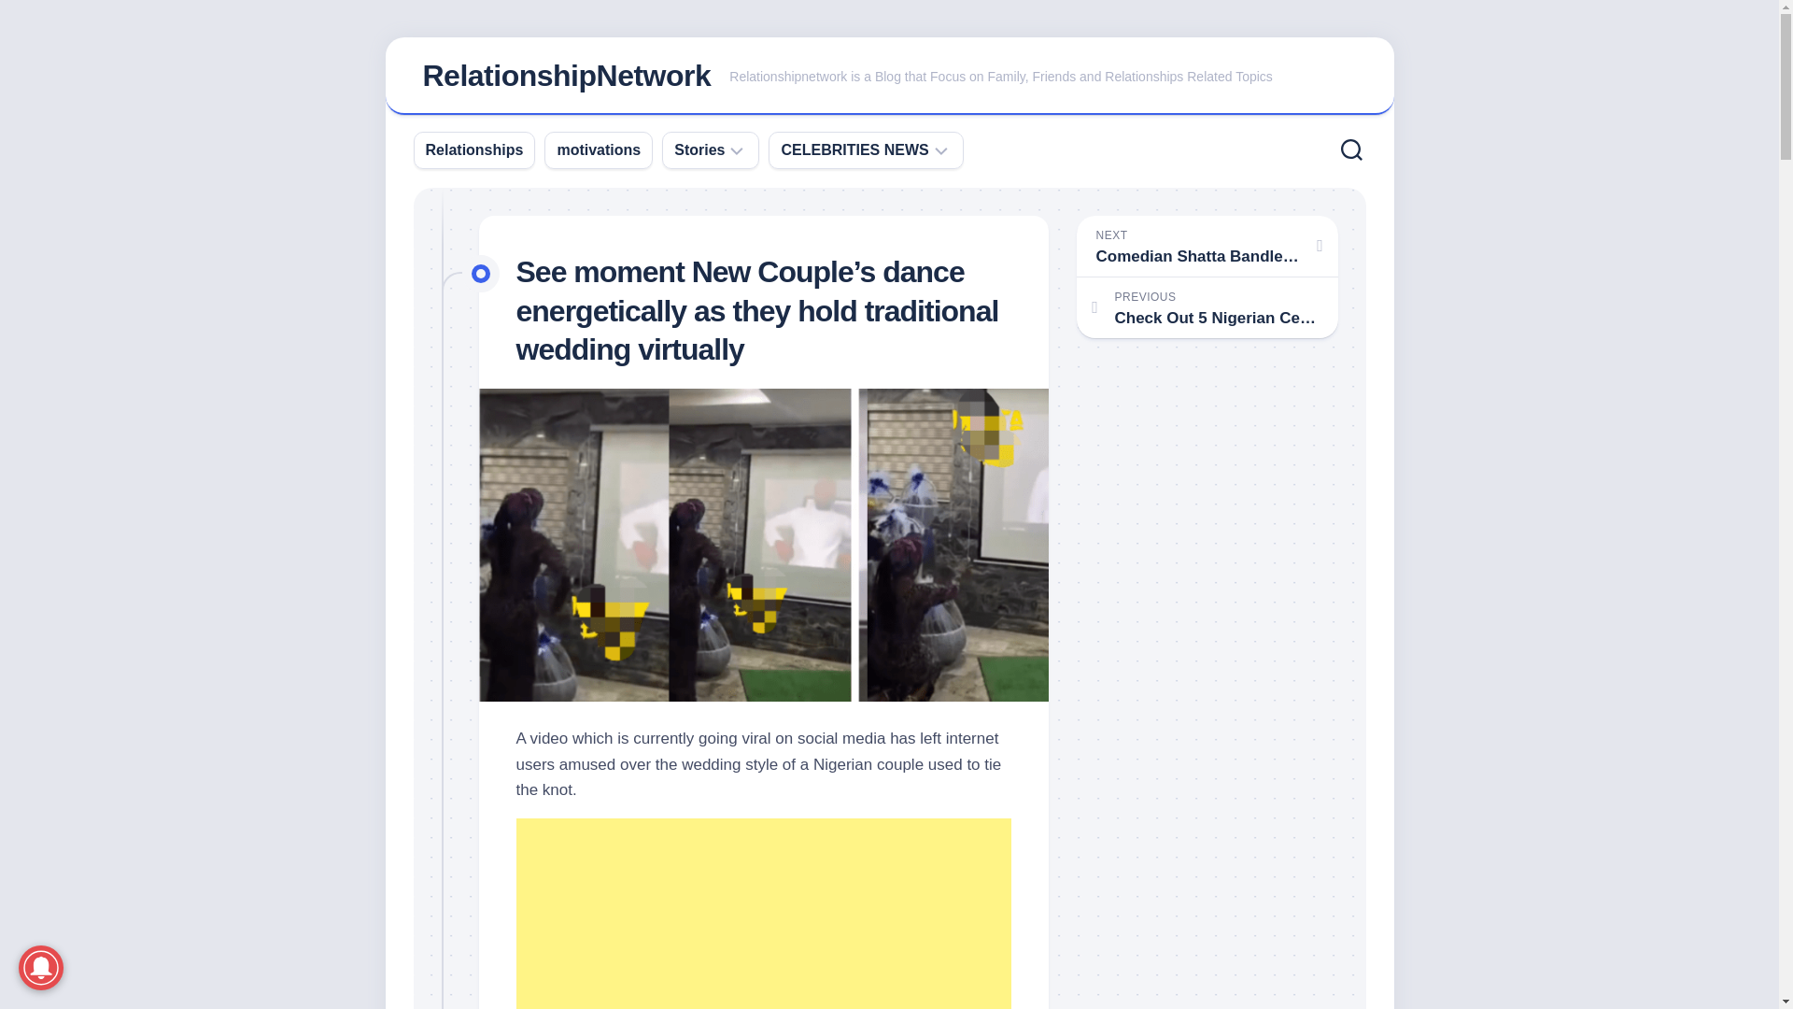 The height and width of the screenshot is (1009, 1793). What do you see at coordinates (699, 149) in the screenshot?
I see `Stories` at bounding box center [699, 149].